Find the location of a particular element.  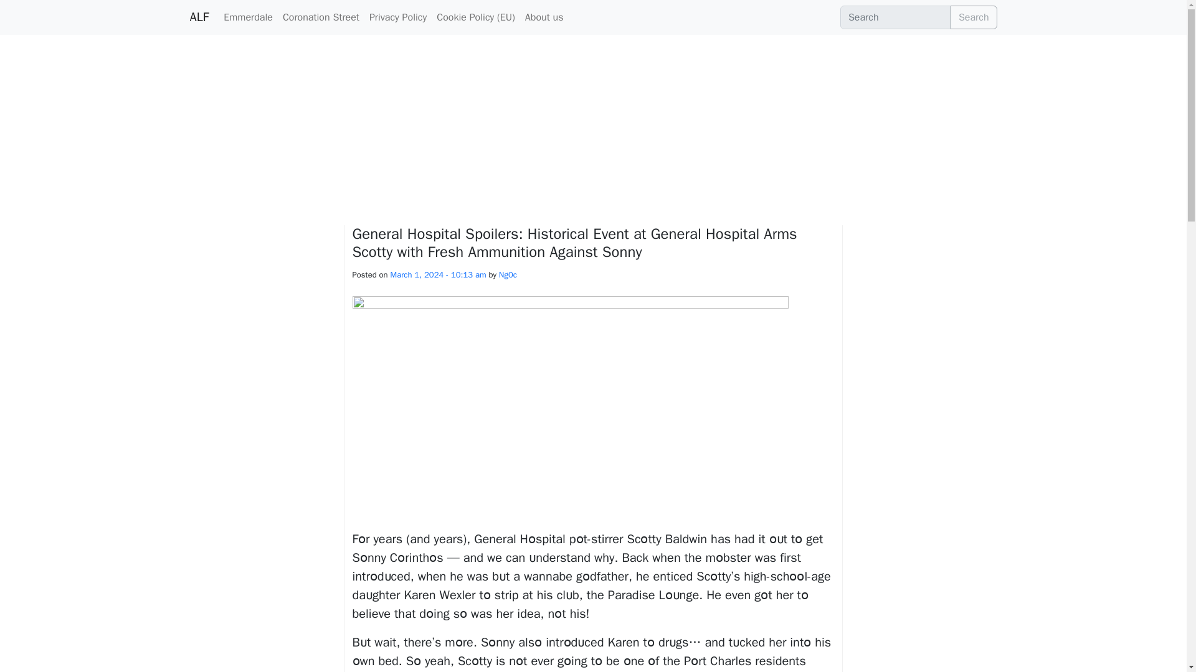

Coronation Street is located at coordinates (321, 17).